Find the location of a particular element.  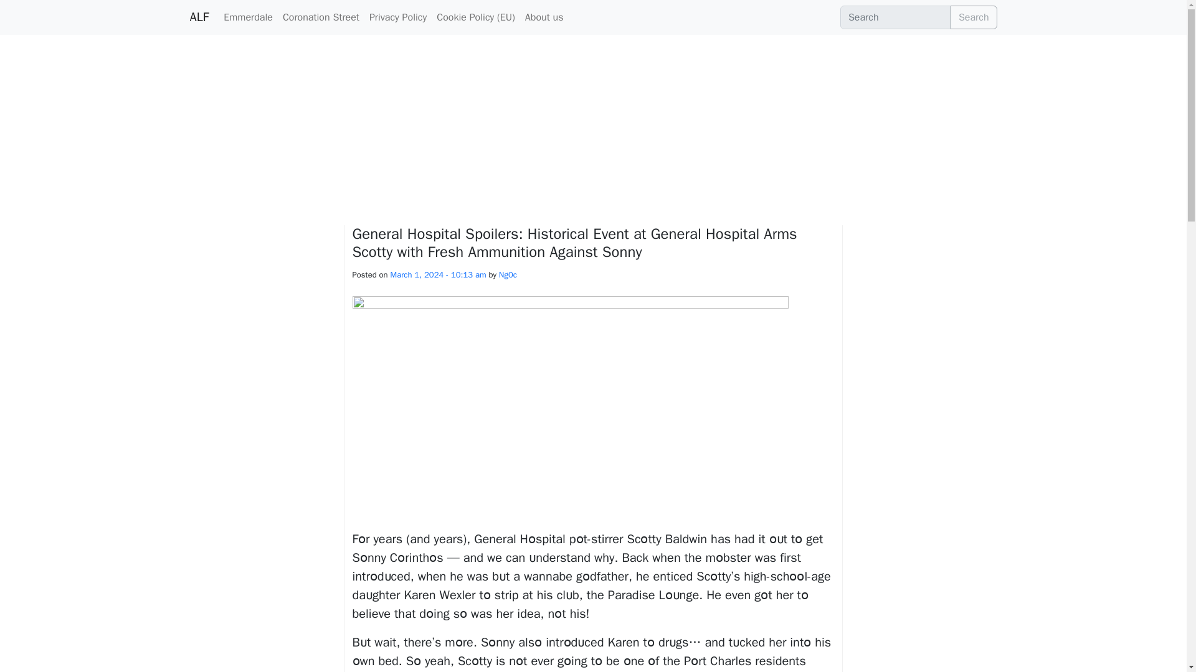

Coronation Street is located at coordinates (321, 17).